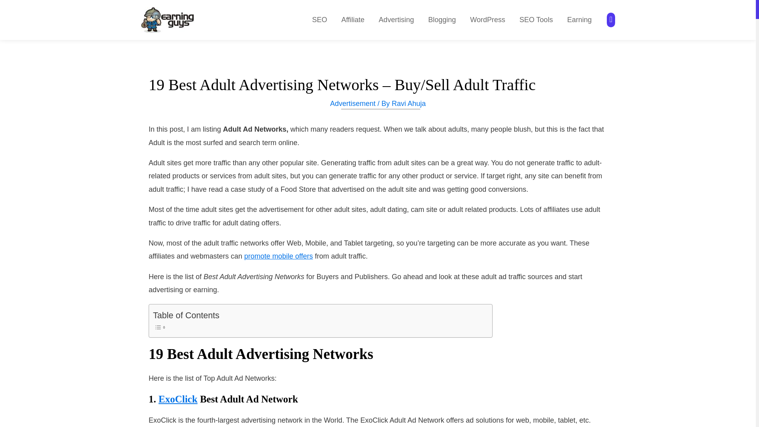  I want to click on Ravi Ahuja, so click(409, 104).